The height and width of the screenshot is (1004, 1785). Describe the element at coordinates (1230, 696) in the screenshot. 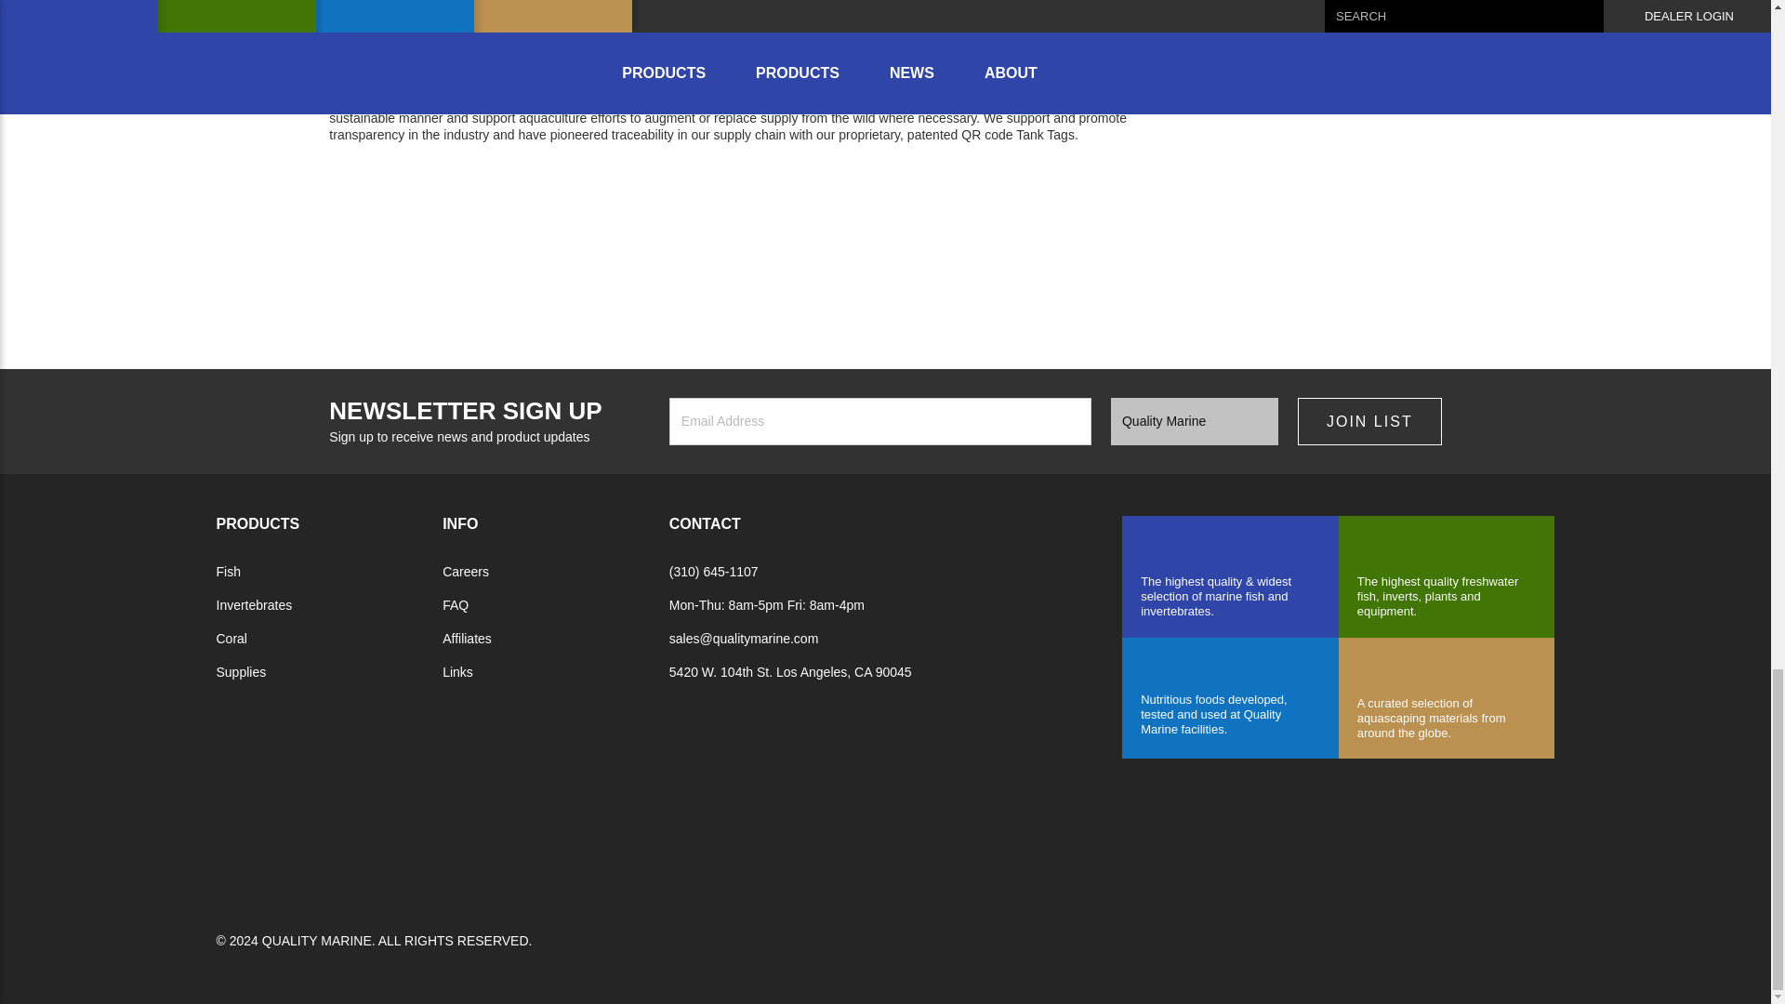

I see `Nutramar` at that location.